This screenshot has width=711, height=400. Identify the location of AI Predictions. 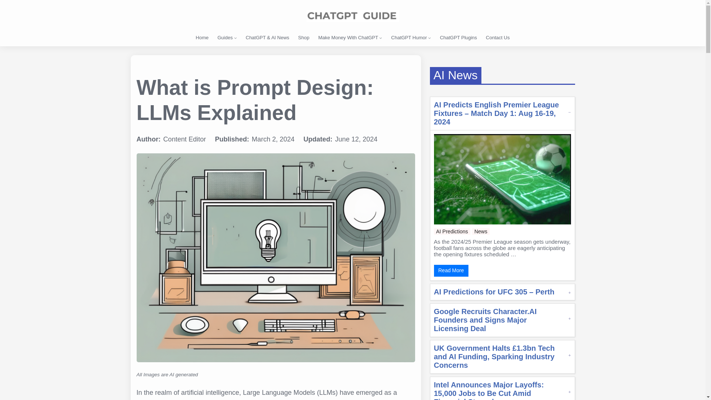
(452, 231).